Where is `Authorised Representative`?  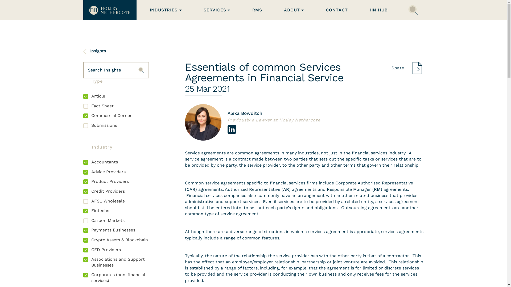
Authorised Representative is located at coordinates (253, 189).